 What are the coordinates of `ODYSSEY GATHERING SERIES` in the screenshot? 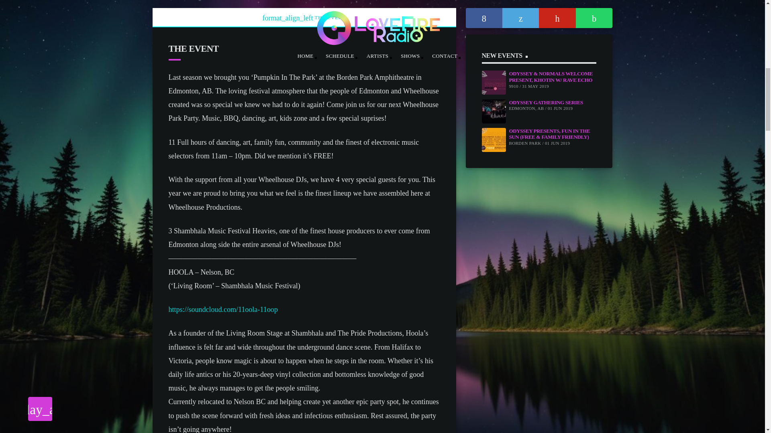 It's located at (546, 103).